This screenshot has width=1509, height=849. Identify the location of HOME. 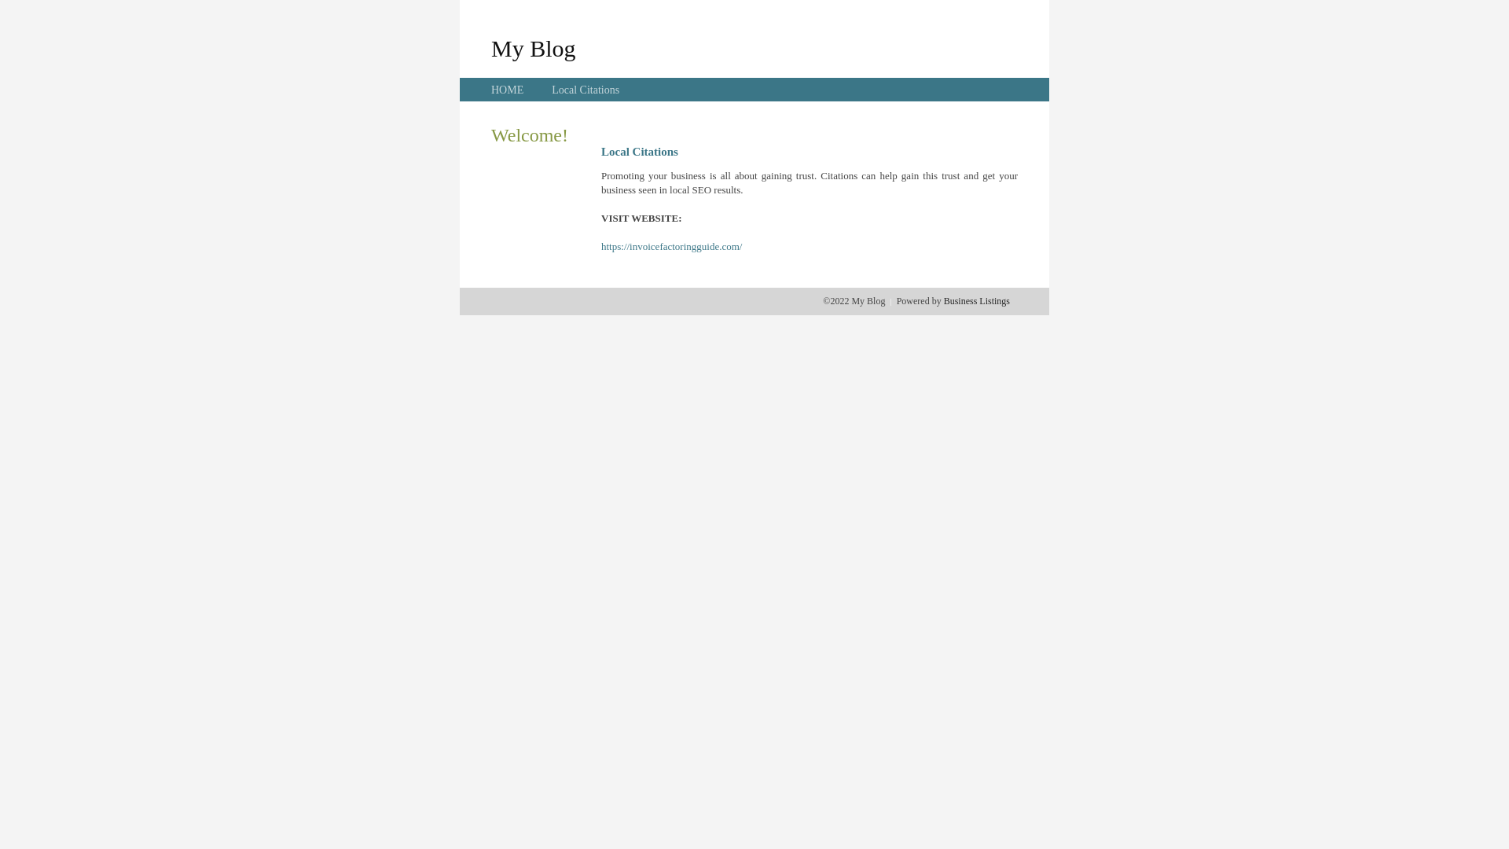
(508, 90).